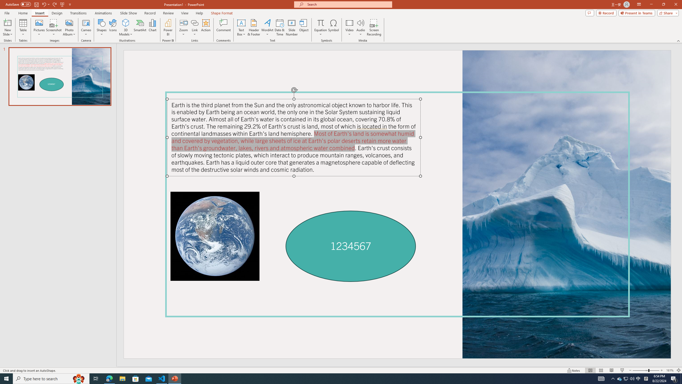  Describe the element at coordinates (54, 27) in the screenshot. I see `Screenshot` at that location.